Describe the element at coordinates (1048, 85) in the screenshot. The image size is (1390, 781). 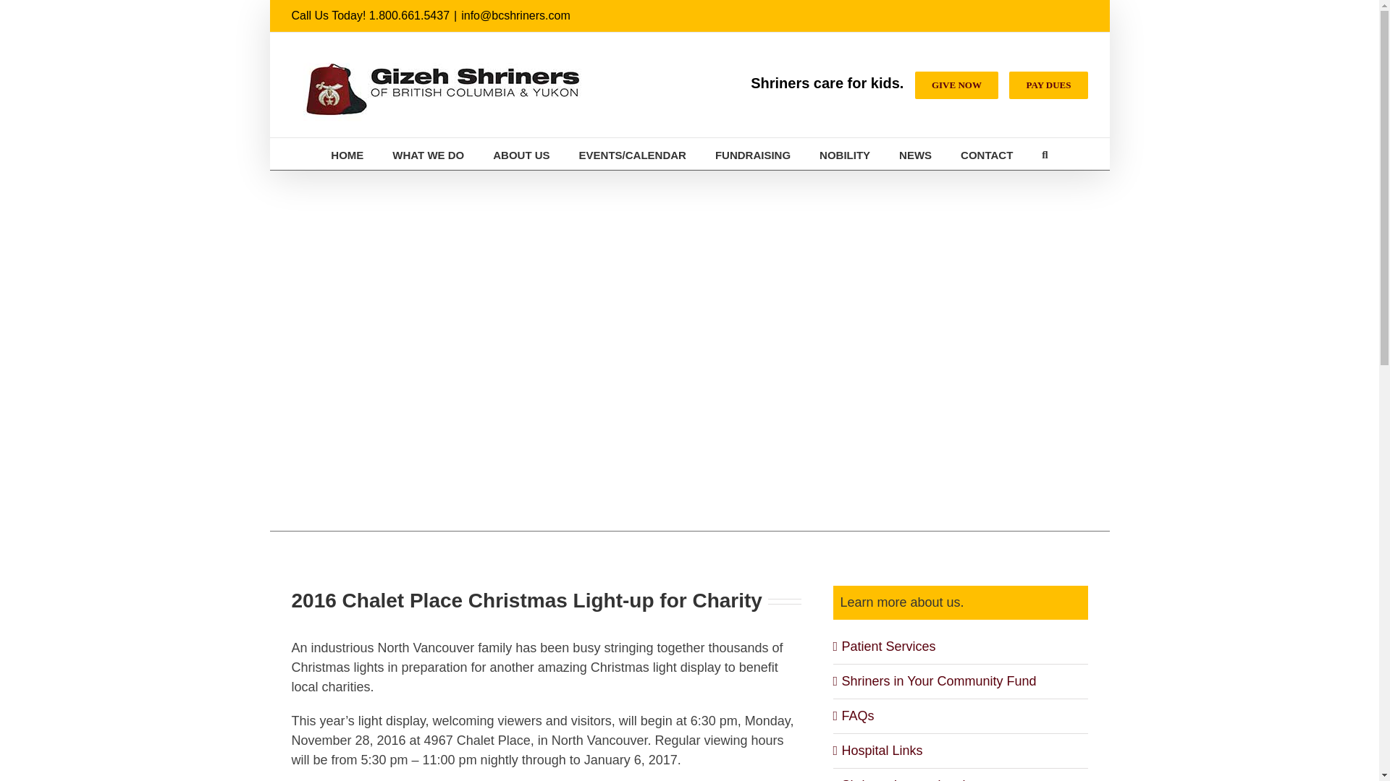
I see `PAY DUES` at that location.